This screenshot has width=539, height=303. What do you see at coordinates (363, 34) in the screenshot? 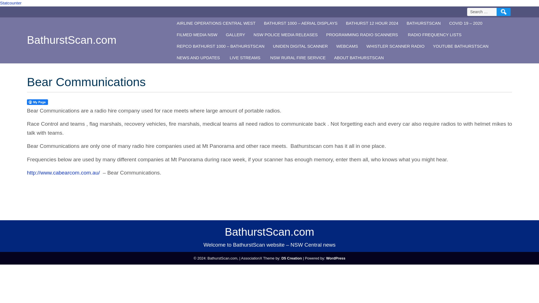
I see `PROGRAMMING RADIO SCANNERS` at bounding box center [363, 34].